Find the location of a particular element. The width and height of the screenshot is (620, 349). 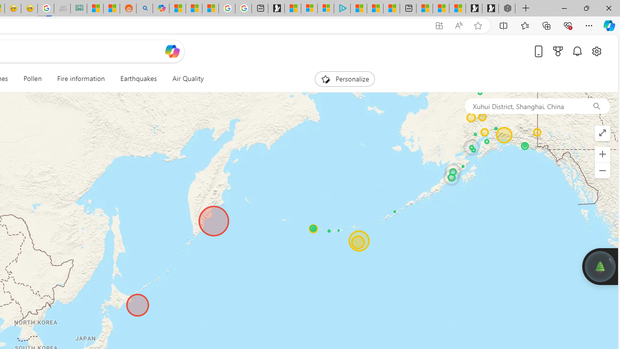

Microsoft Copilot in Bing is located at coordinates (161, 9).